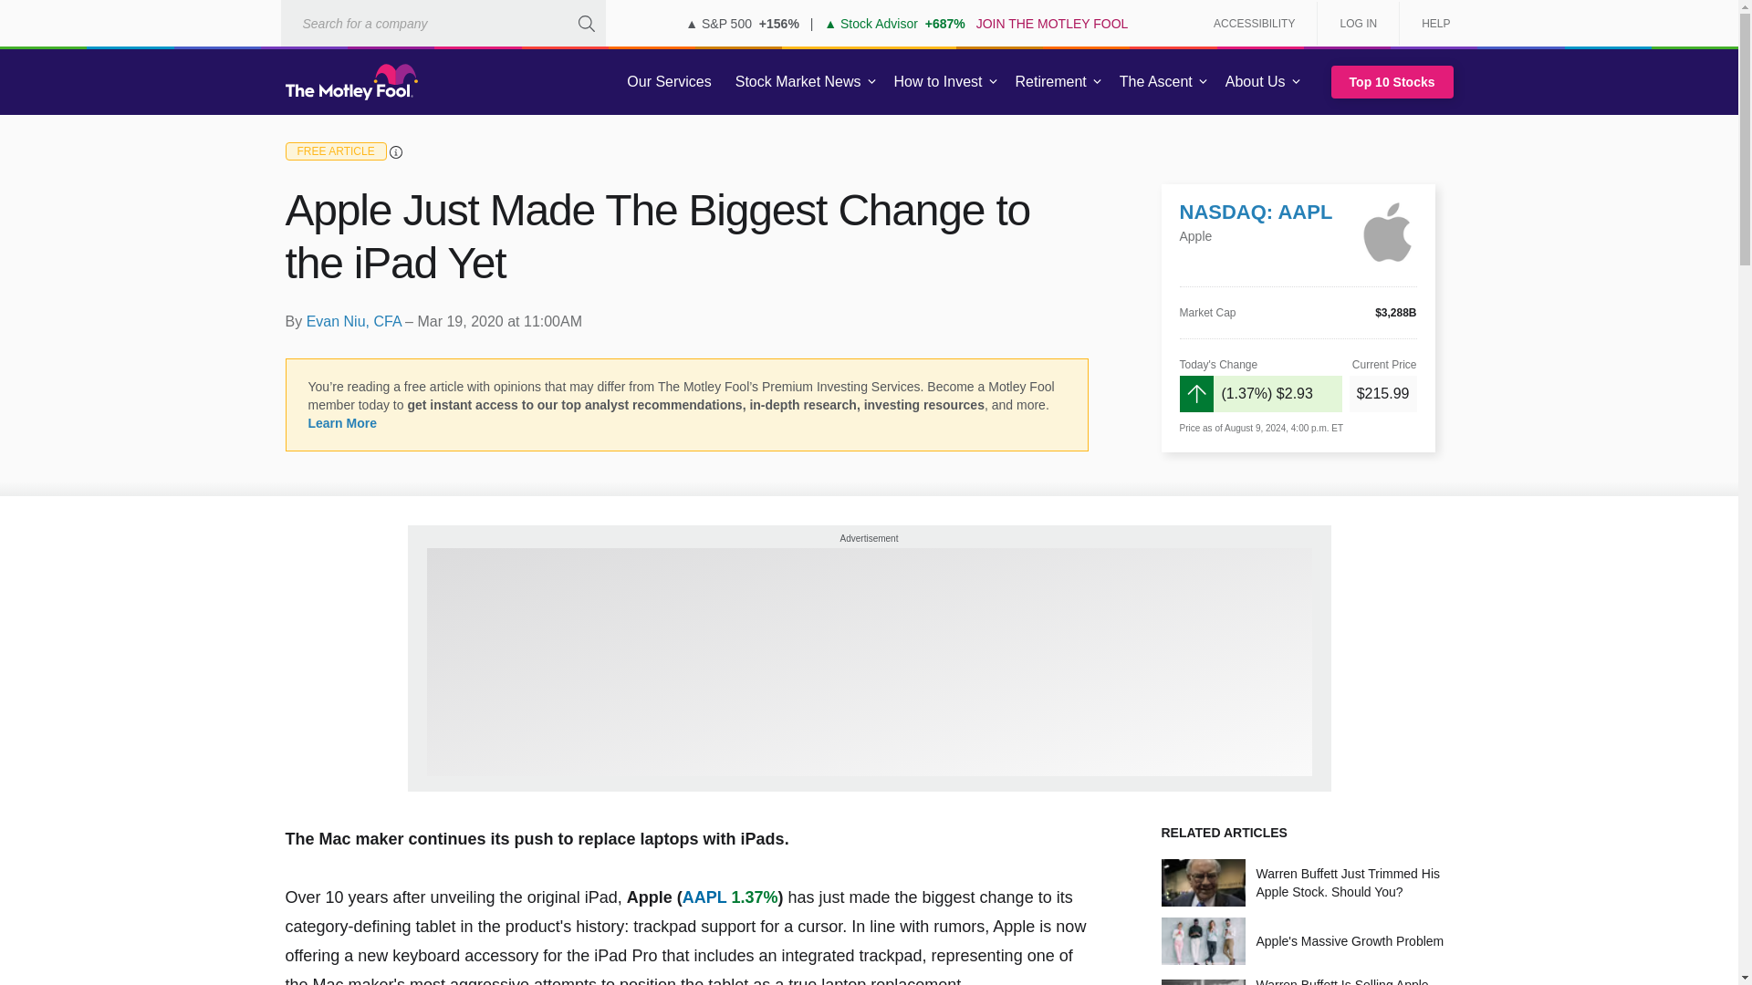 This screenshot has height=985, width=1752. Describe the element at coordinates (1358, 24) in the screenshot. I see `LOG IN` at that location.